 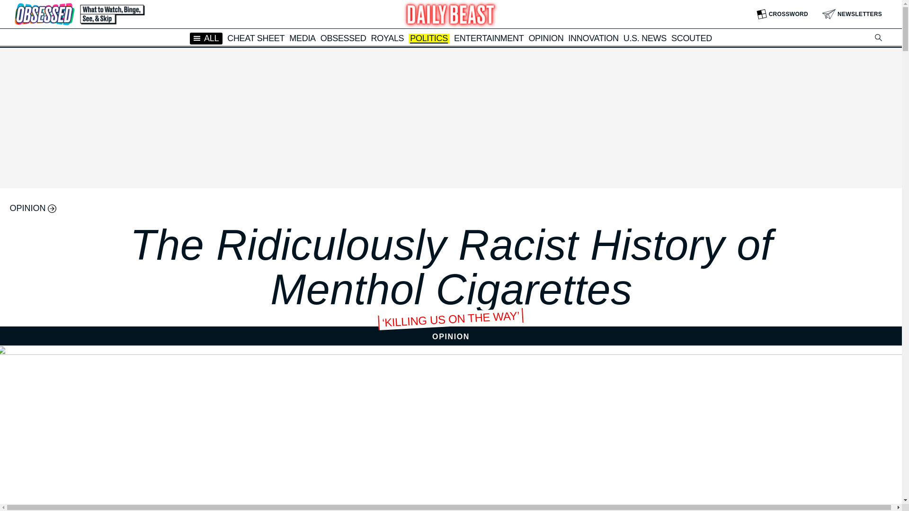 What do you see at coordinates (206, 38) in the screenshot?
I see `ALL` at bounding box center [206, 38].